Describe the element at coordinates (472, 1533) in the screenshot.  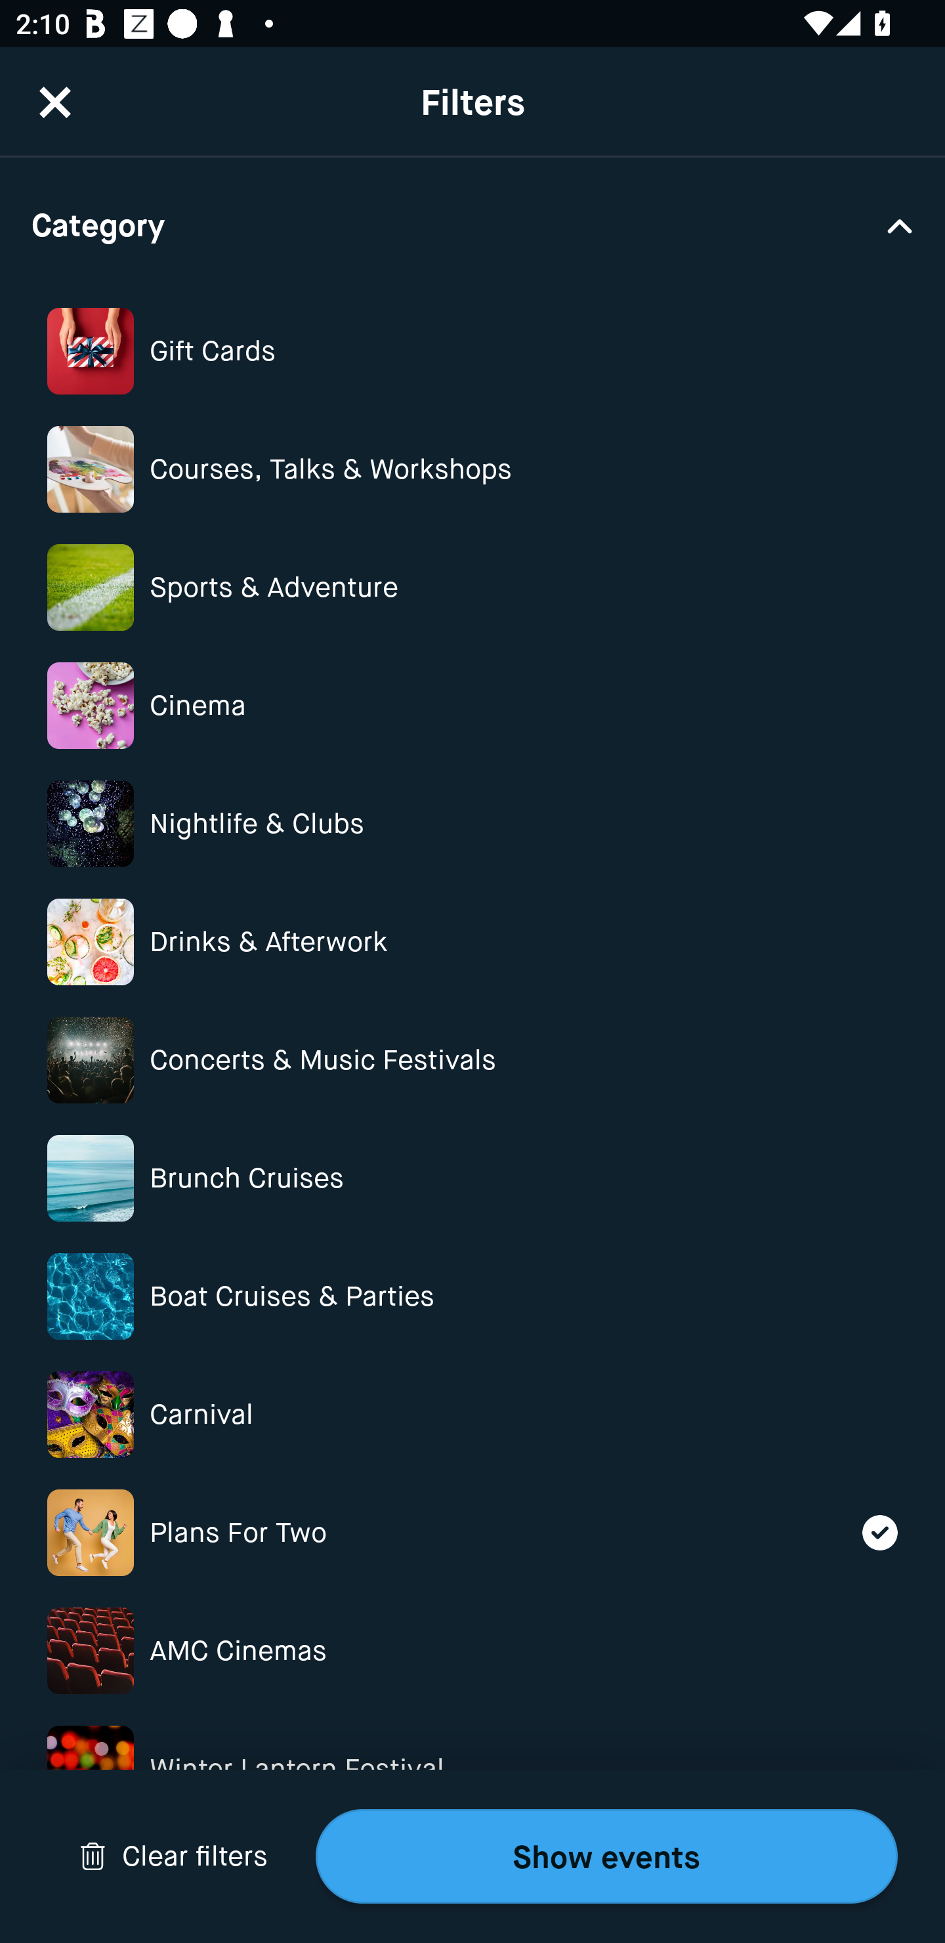
I see `Category Image Plans For Two Selected Icon` at that location.